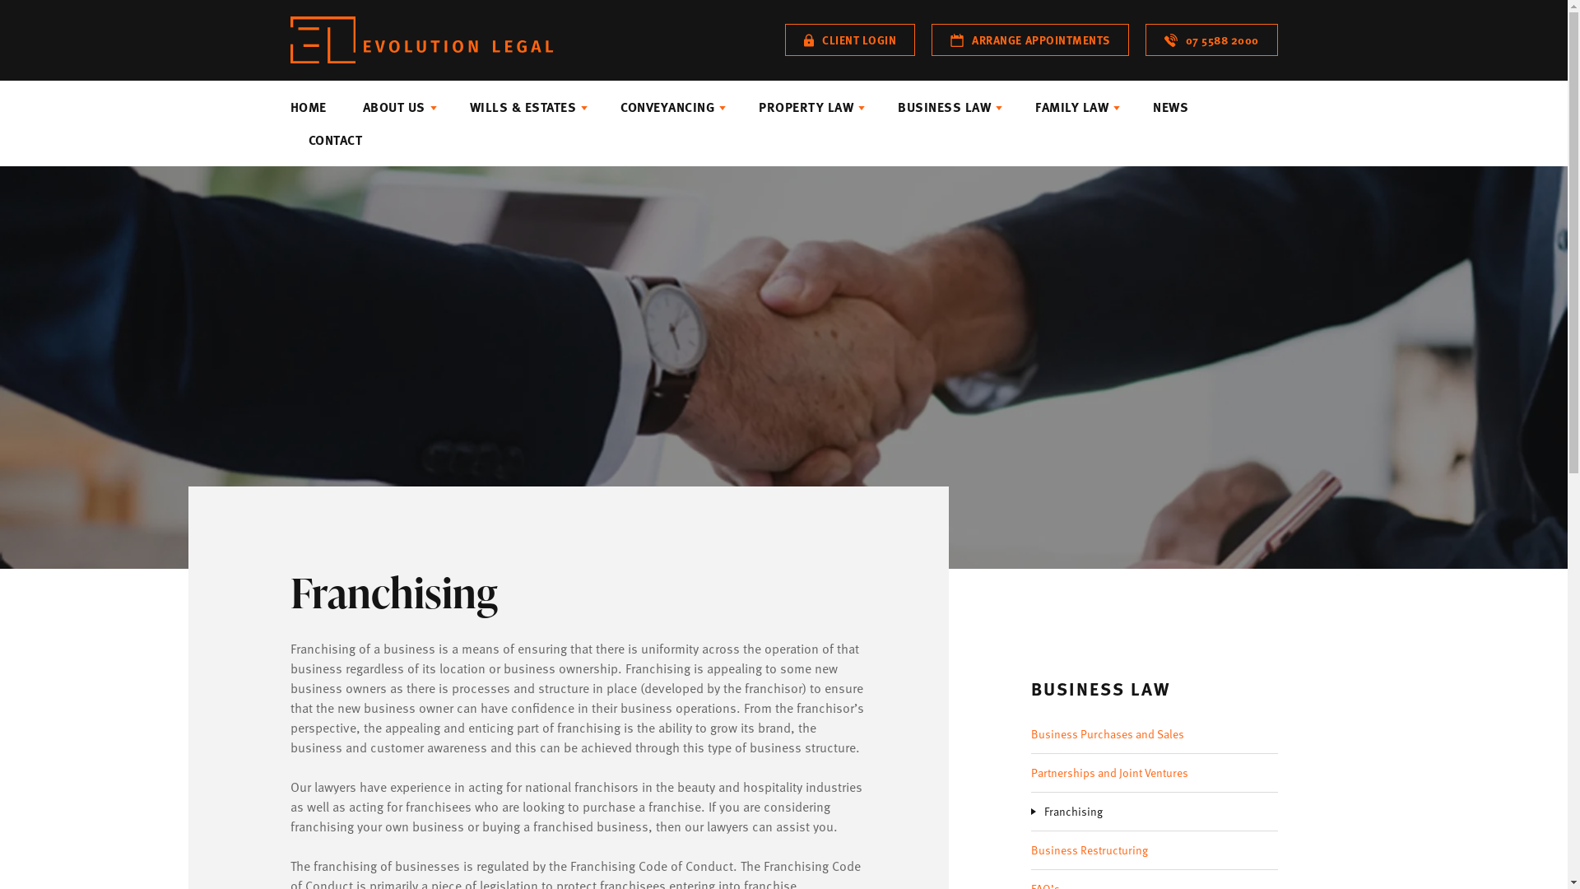 The width and height of the screenshot is (1580, 889). I want to click on Franchising, so click(1160, 812).